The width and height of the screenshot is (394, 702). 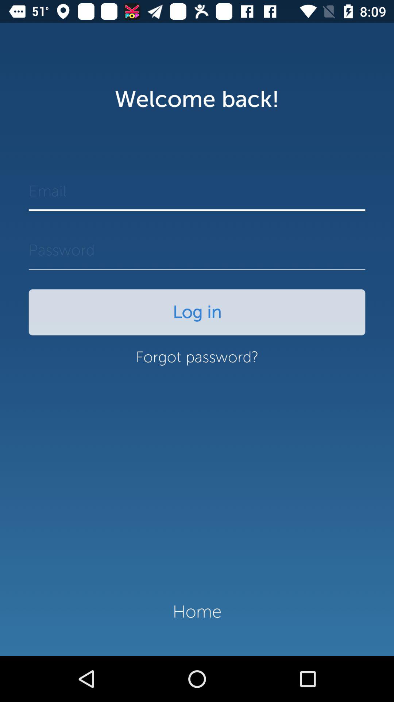 I want to click on tap icon above home item, so click(x=197, y=361).